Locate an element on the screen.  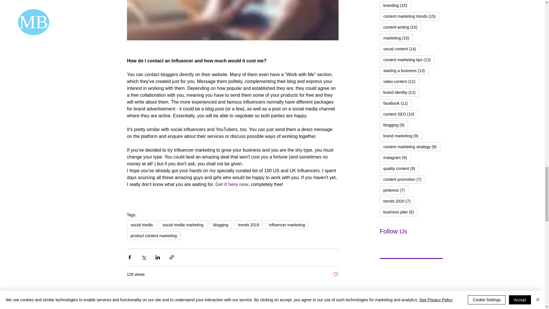
trends 2019 is located at coordinates (248, 225).